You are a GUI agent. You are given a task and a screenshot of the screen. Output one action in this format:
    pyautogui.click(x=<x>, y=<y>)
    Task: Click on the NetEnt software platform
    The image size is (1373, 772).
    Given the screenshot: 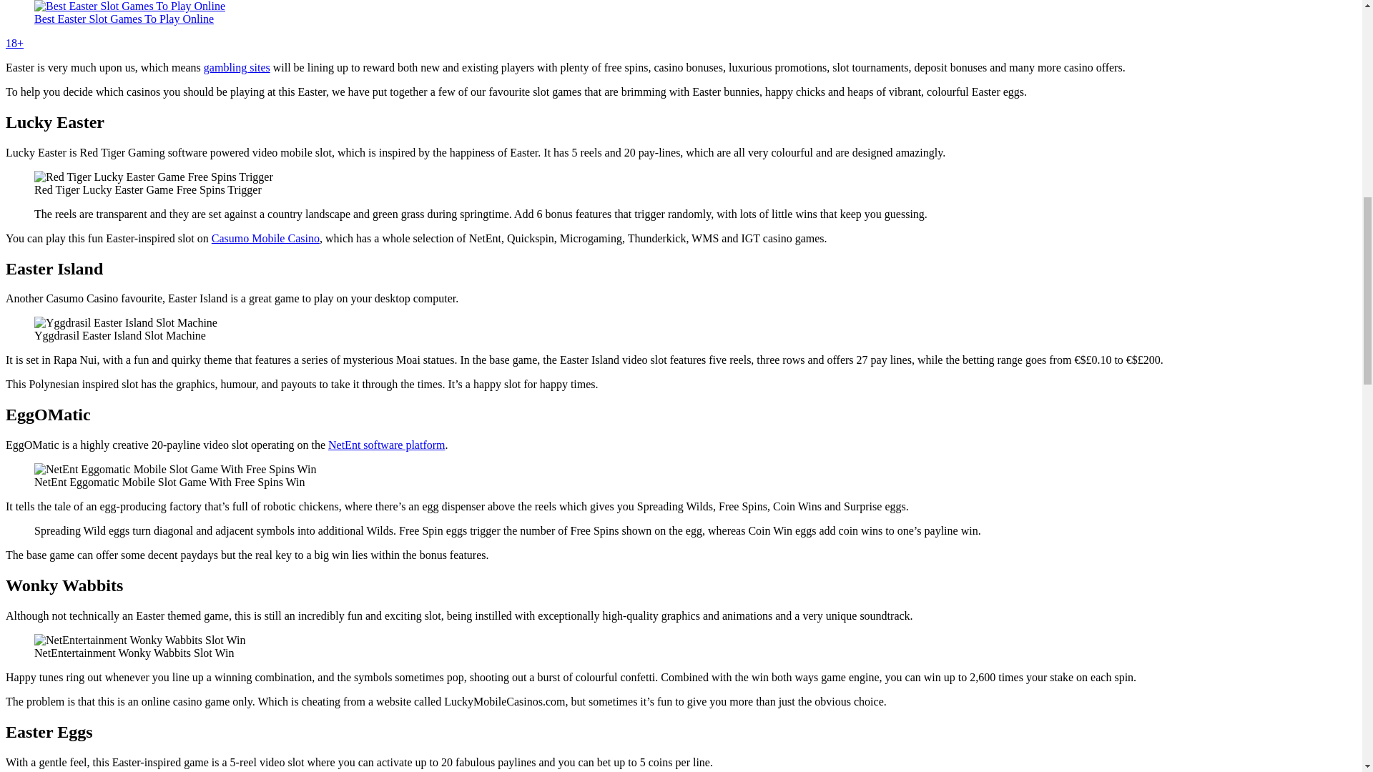 What is the action you would take?
    pyautogui.click(x=386, y=445)
    